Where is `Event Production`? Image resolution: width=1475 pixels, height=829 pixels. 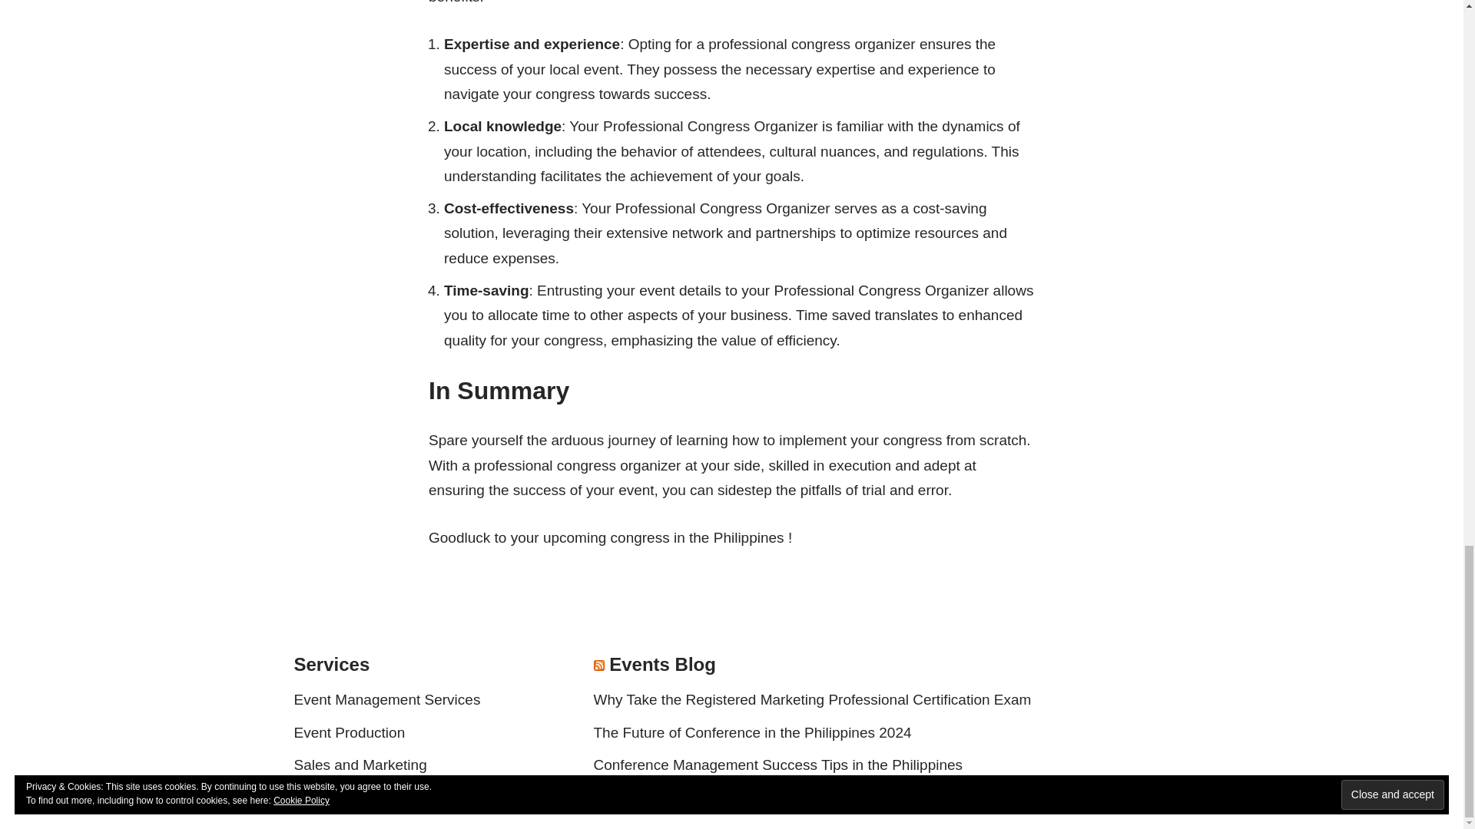 Event Production is located at coordinates (349, 732).